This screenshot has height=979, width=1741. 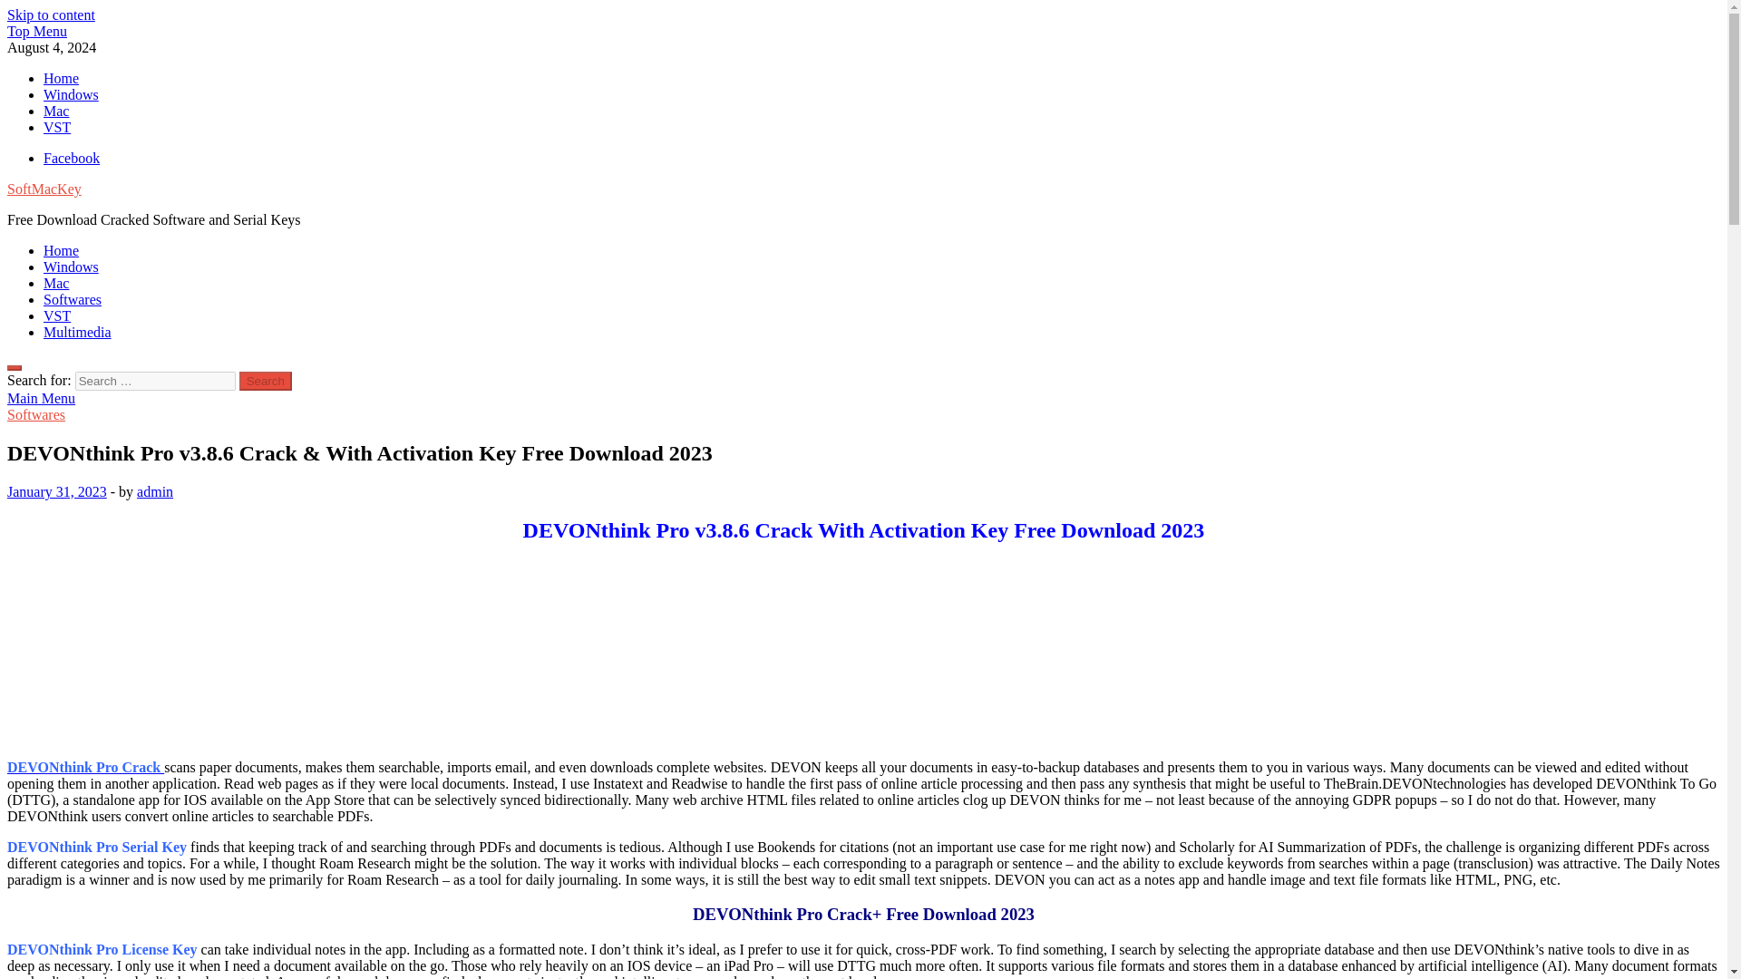 What do you see at coordinates (57, 315) in the screenshot?
I see `VST` at bounding box center [57, 315].